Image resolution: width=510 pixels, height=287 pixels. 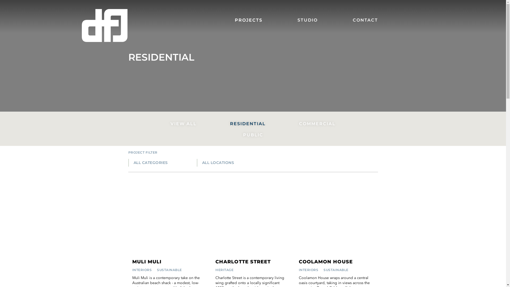 I want to click on VIEW ALL, so click(x=184, y=124).